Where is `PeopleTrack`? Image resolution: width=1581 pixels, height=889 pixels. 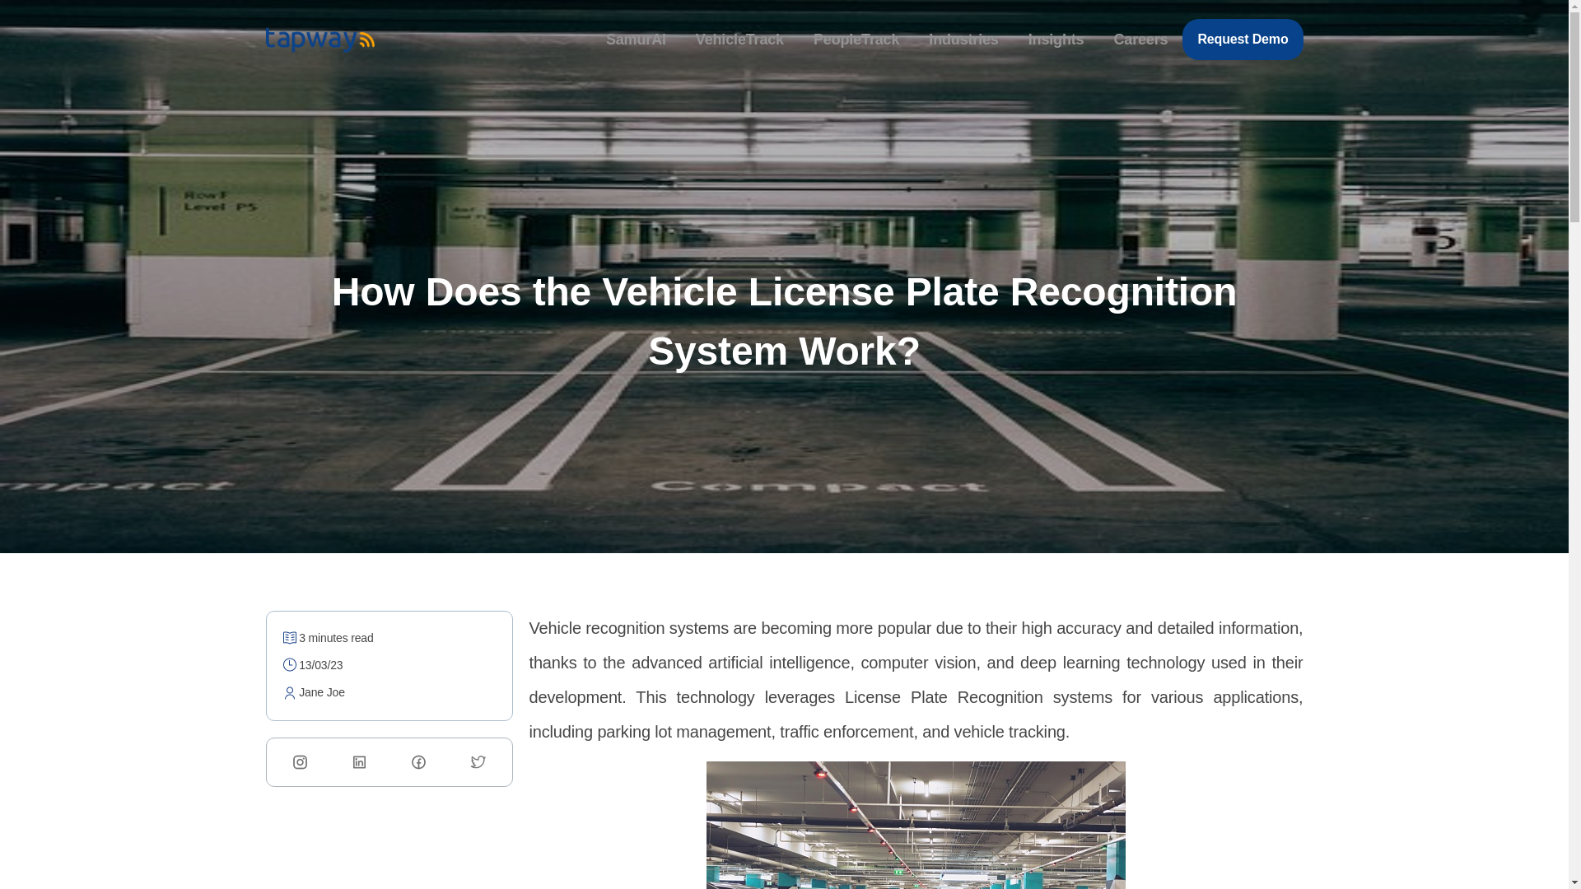 PeopleTrack is located at coordinates (856, 40).